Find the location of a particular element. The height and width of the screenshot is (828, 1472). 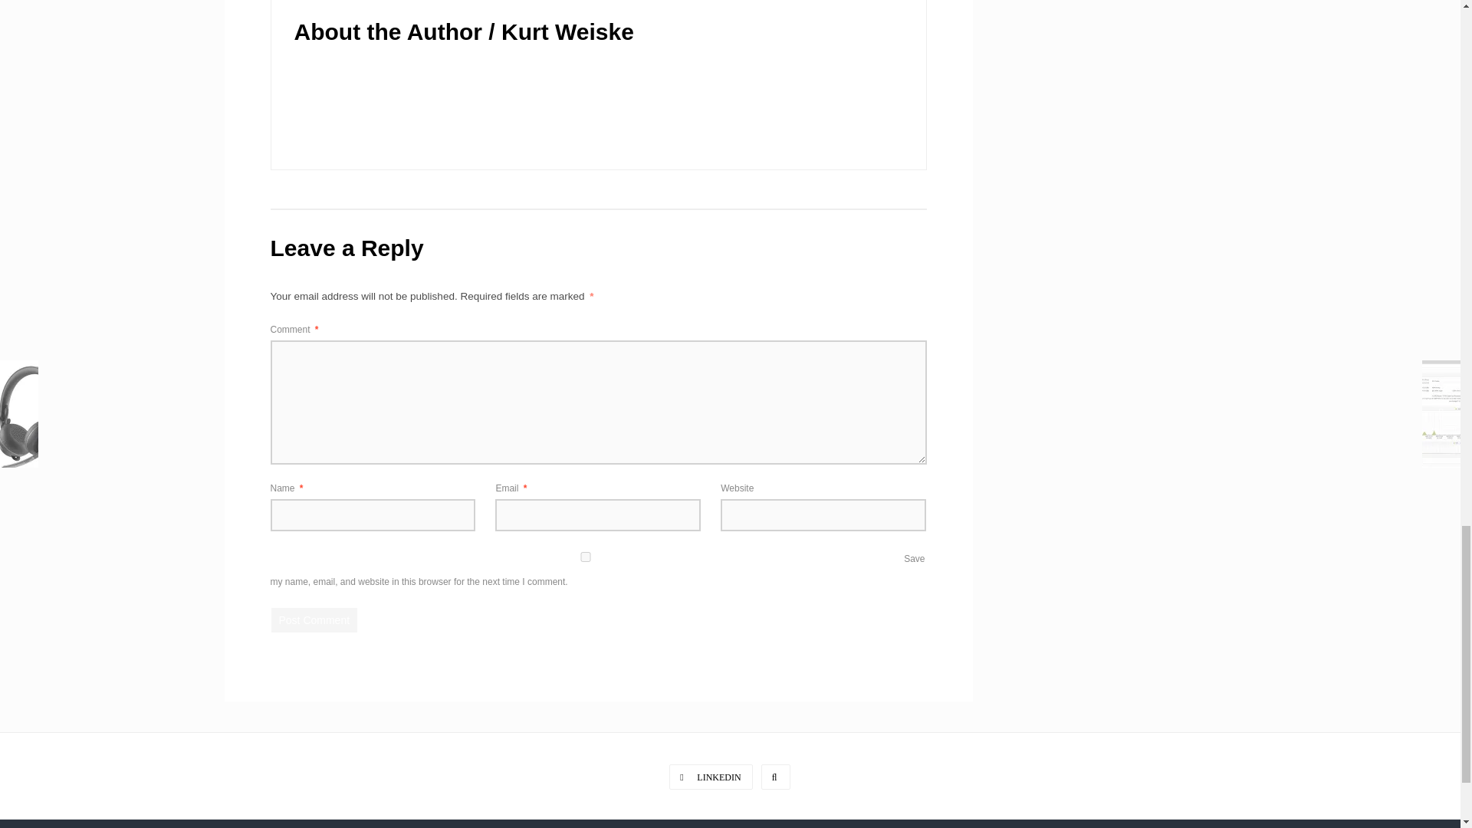

LinkedIn is located at coordinates (711, 777).